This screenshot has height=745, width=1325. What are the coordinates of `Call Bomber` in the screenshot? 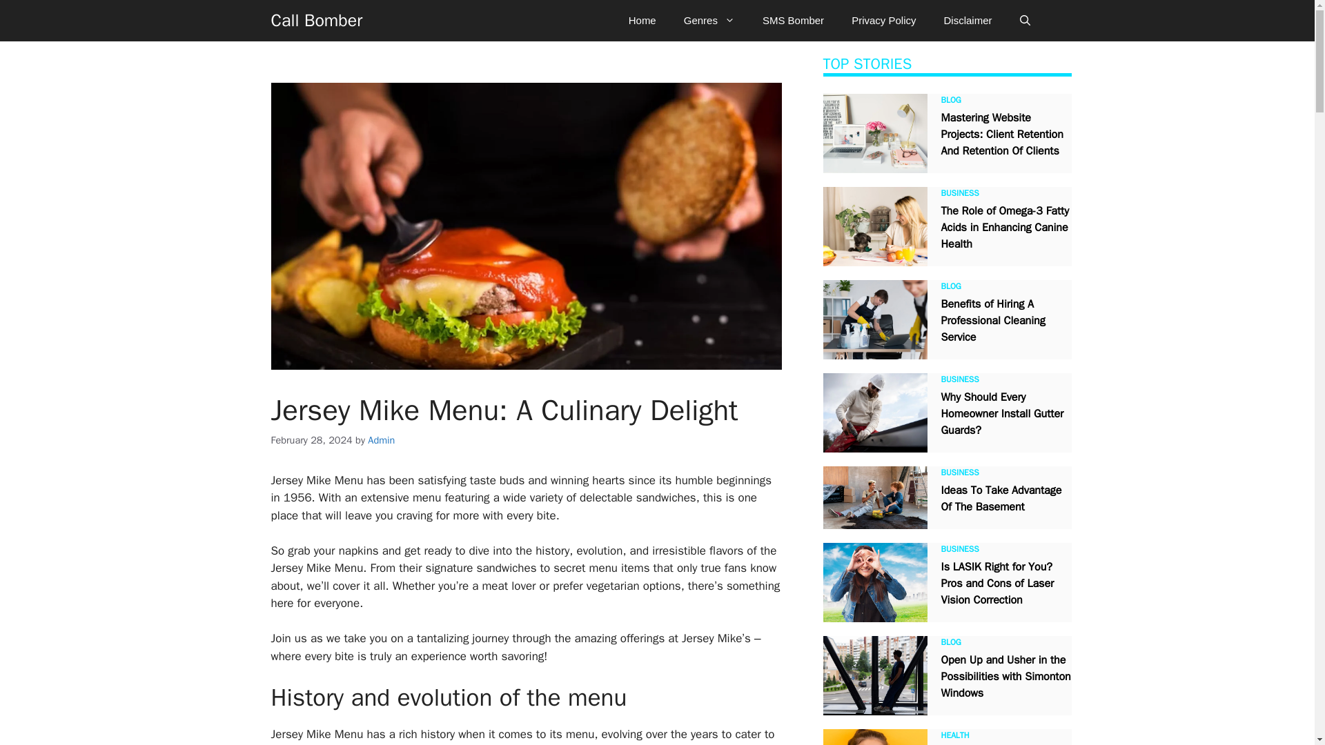 It's located at (316, 21).